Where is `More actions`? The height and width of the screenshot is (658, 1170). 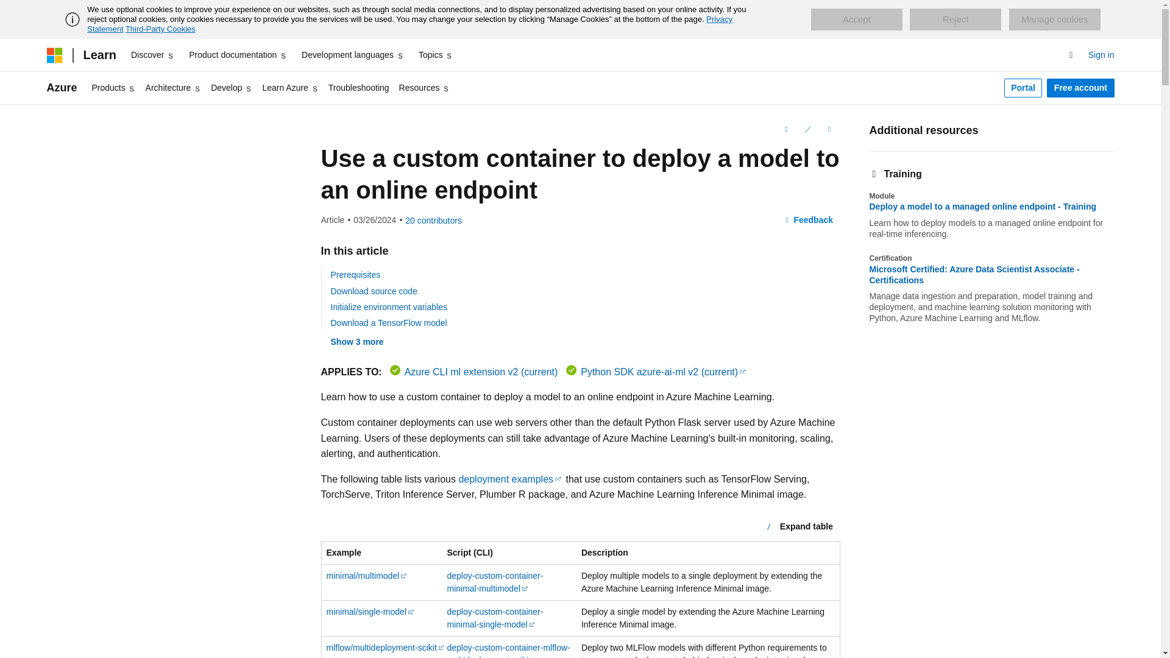
More actions is located at coordinates (829, 129).